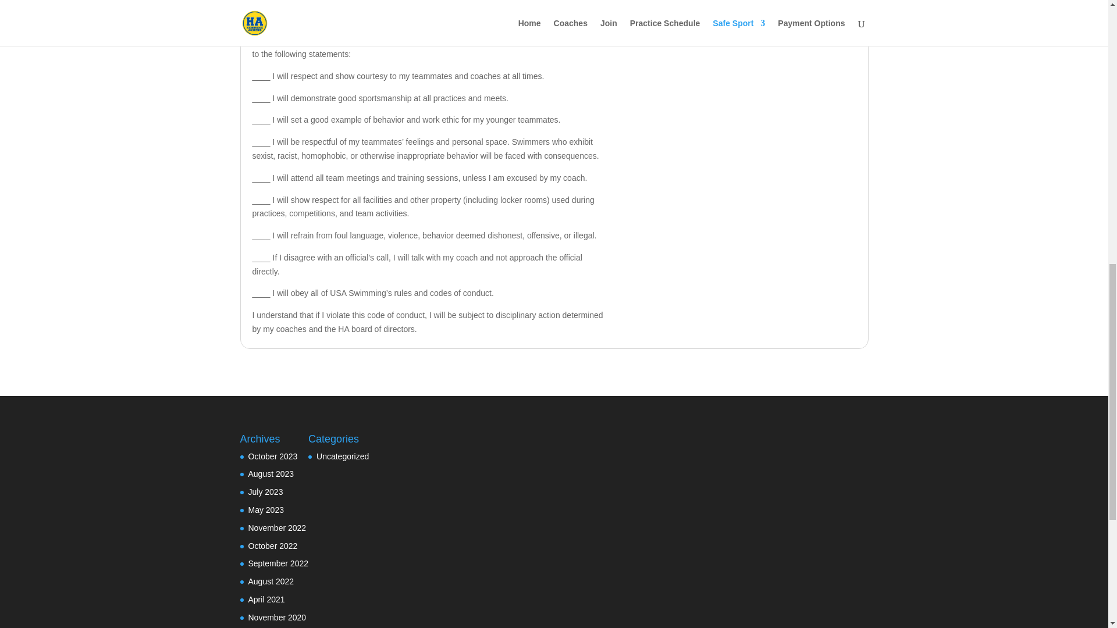  What do you see at coordinates (272, 456) in the screenshot?
I see `October 2023` at bounding box center [272, 456].